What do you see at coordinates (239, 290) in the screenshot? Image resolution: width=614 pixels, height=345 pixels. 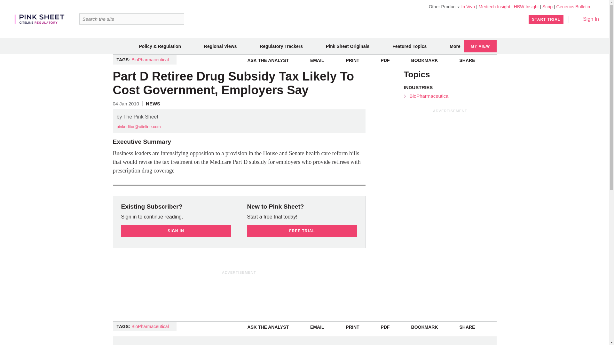 I see `3rd party ad content` at bounding box center [239, 290].